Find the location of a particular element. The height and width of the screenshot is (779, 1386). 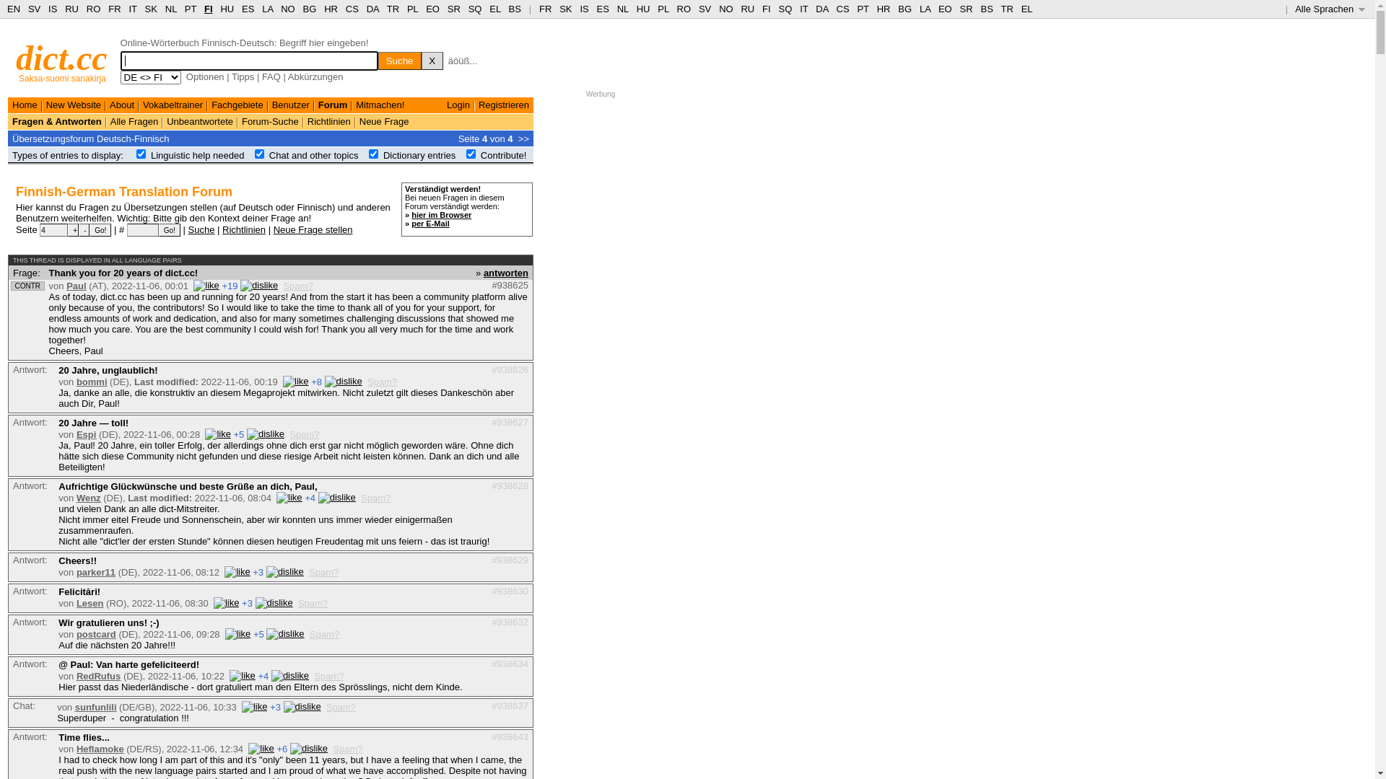

SQ is located at coordinates (785, 9).